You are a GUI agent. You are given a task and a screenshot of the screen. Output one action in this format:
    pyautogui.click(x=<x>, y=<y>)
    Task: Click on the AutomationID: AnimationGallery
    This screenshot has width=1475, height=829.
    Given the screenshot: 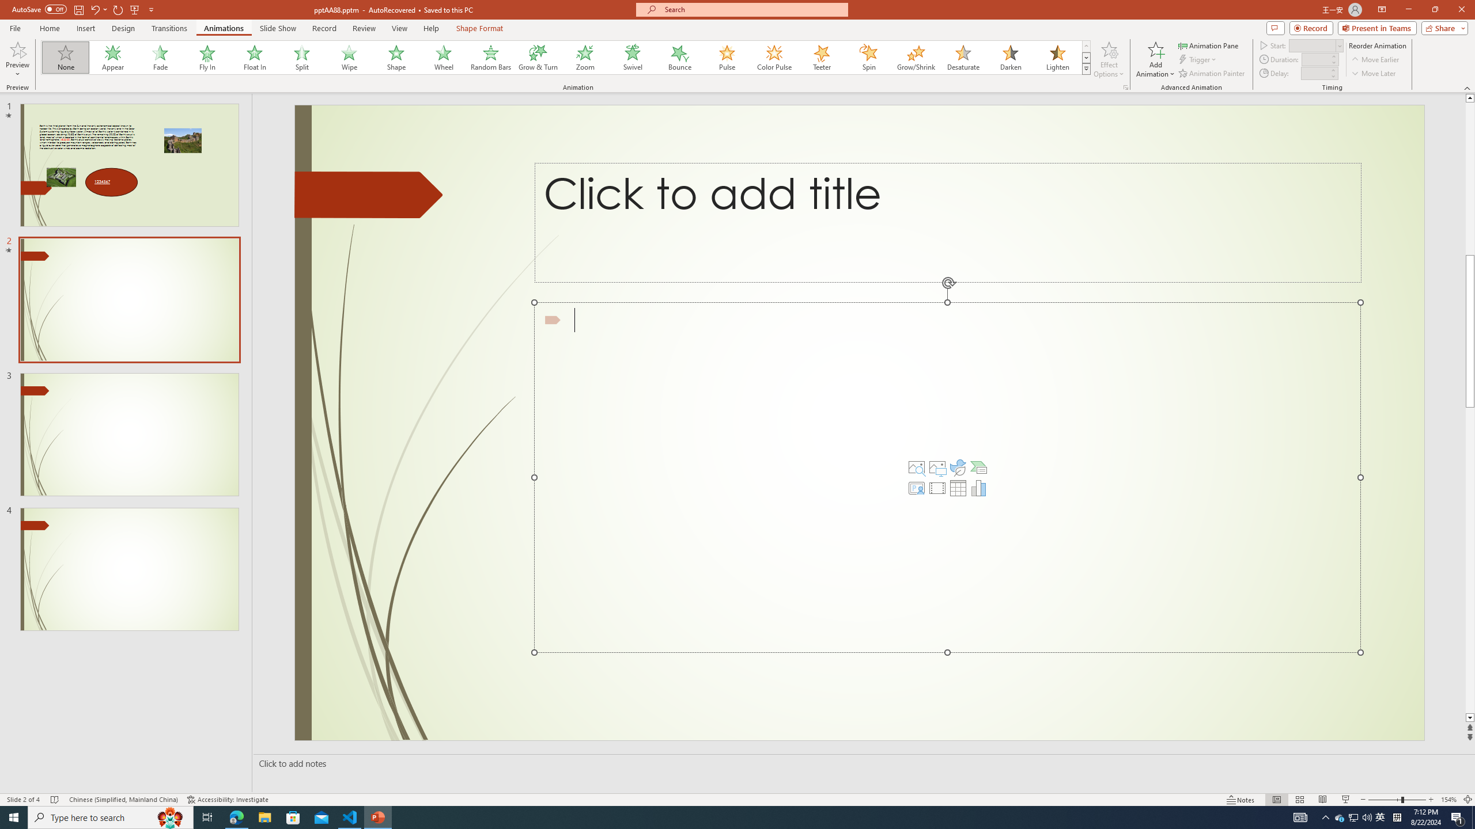 What is the action you would take?
    pyautogui.click(x=566, y=58)
    